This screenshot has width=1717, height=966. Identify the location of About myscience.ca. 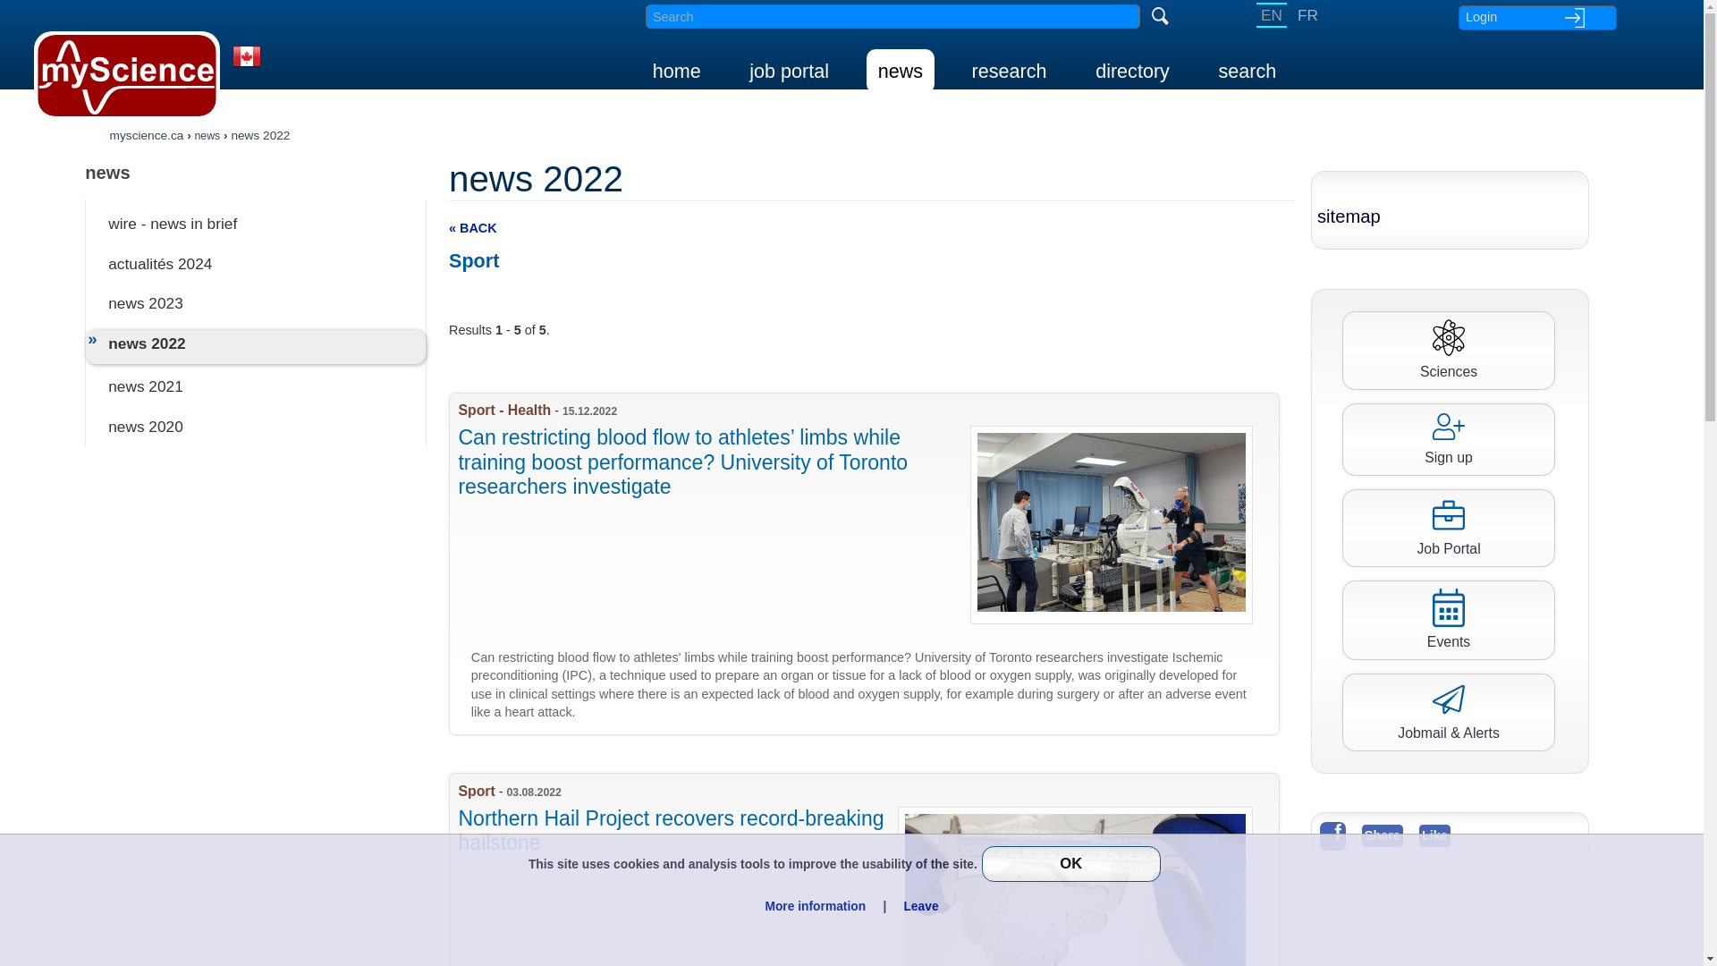
(246, 68).